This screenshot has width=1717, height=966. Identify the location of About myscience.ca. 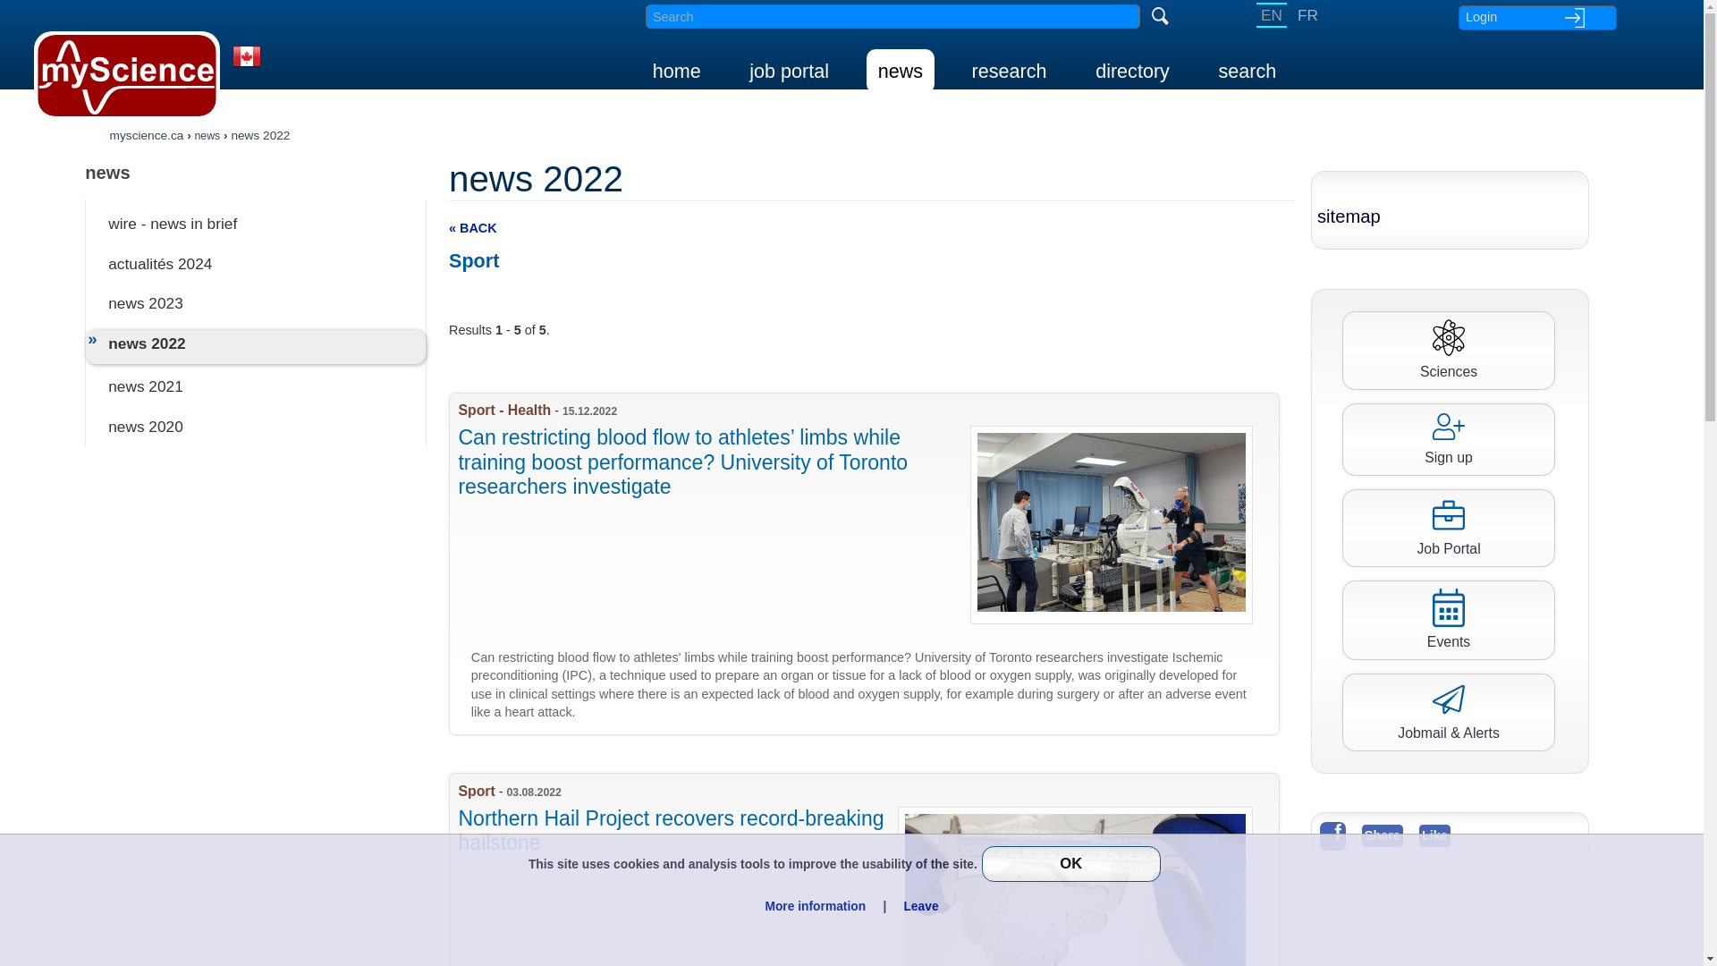
(246, 68).